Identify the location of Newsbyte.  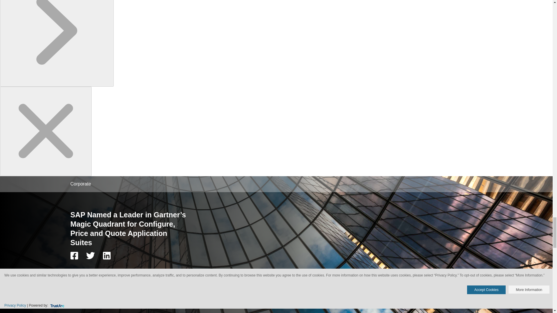
(78, 273).